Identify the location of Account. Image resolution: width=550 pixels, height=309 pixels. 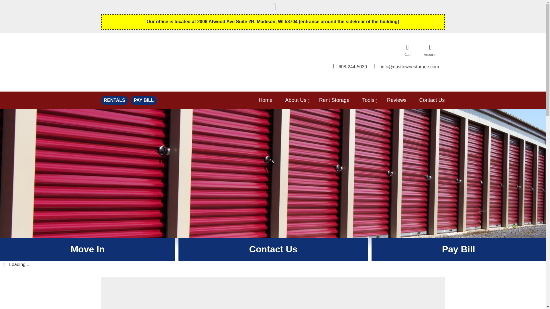
(430, 50).